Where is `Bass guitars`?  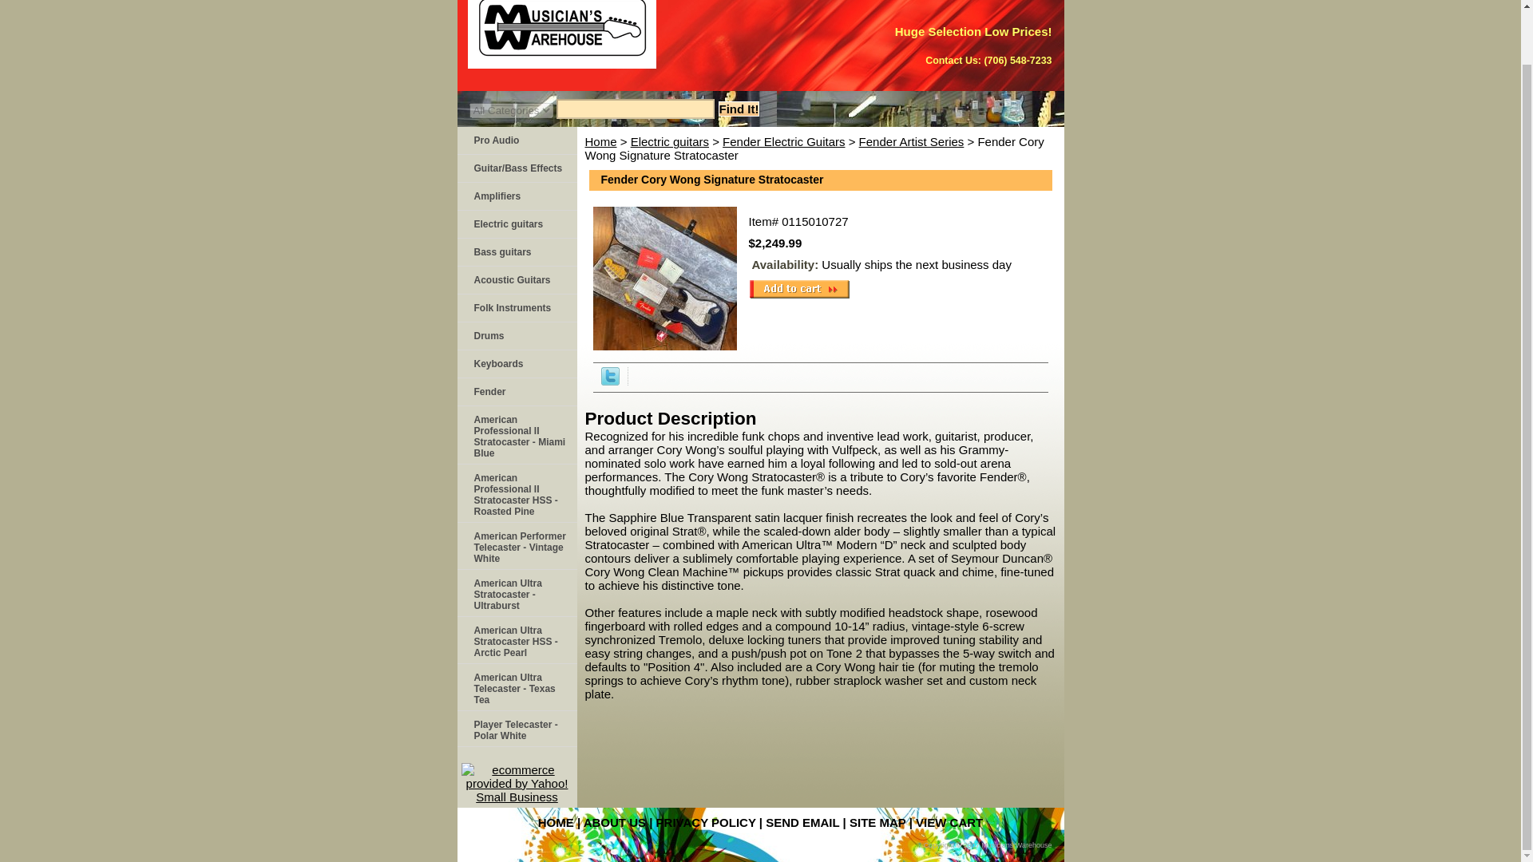 Bass guitars is located at coordinates (516, 252).